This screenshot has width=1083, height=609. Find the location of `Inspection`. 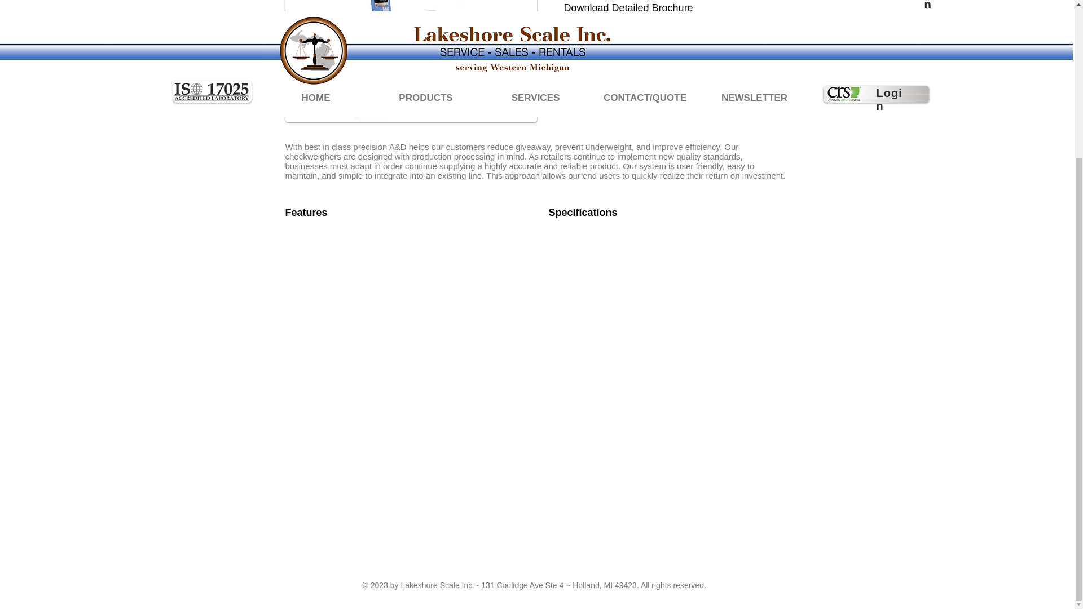

Inspection is located at coordinates (411, 61).